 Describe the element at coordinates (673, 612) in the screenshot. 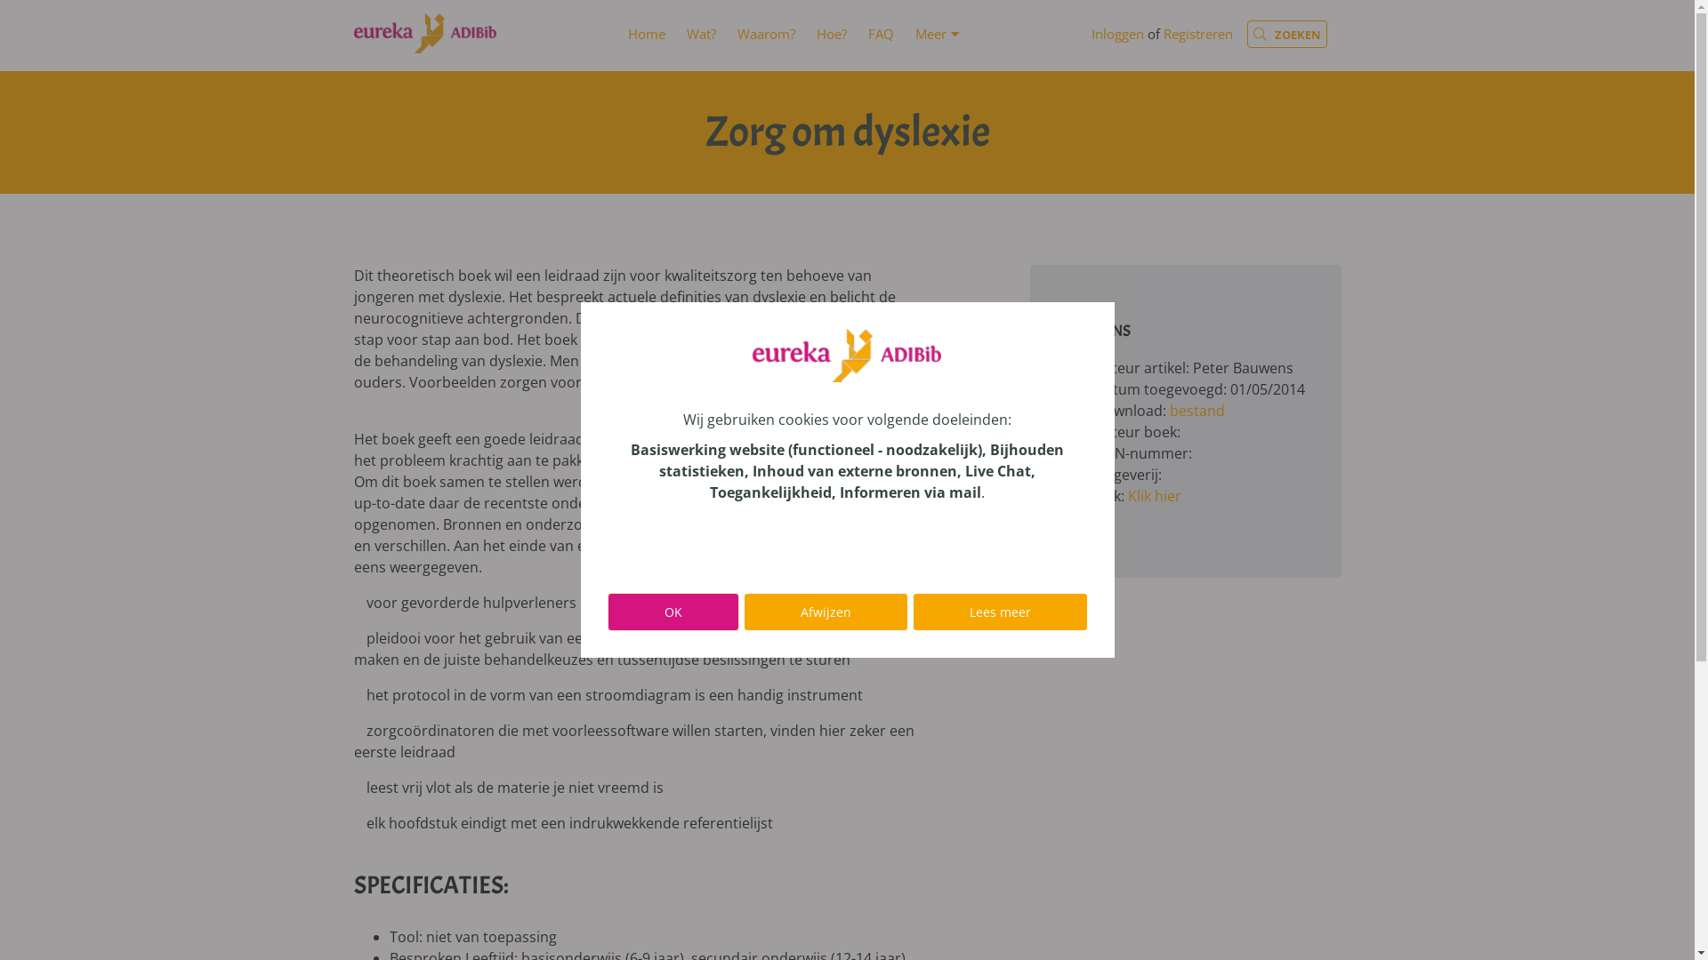

I see `OK` at that location.